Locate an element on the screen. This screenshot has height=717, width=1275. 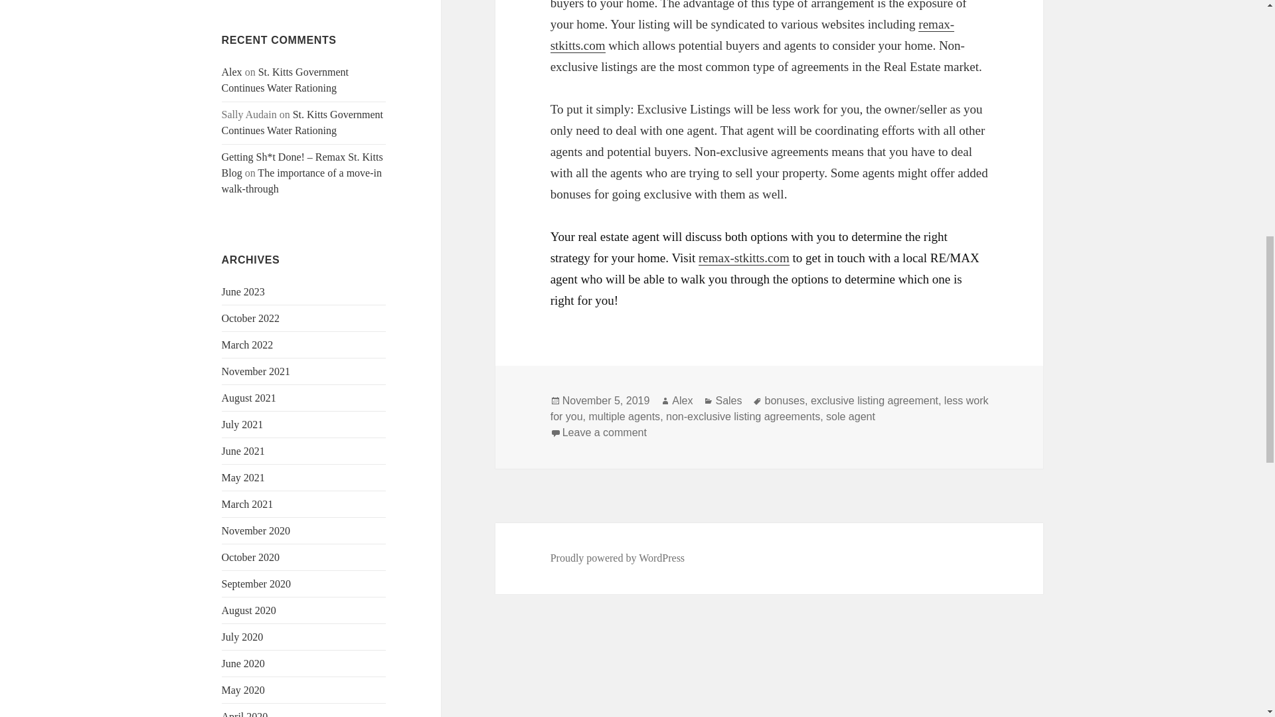
July 2020 is located at coordinates (243, 637).